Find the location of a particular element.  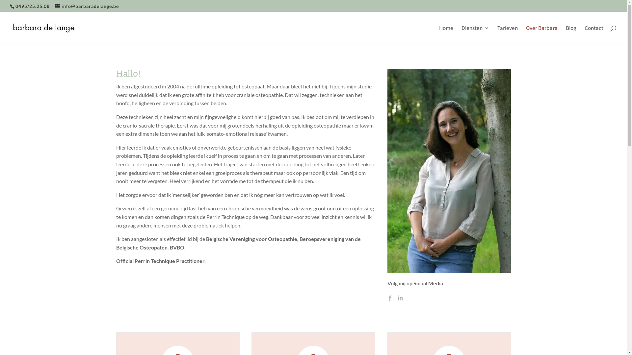

Contact is located at coordinates (594, 35).